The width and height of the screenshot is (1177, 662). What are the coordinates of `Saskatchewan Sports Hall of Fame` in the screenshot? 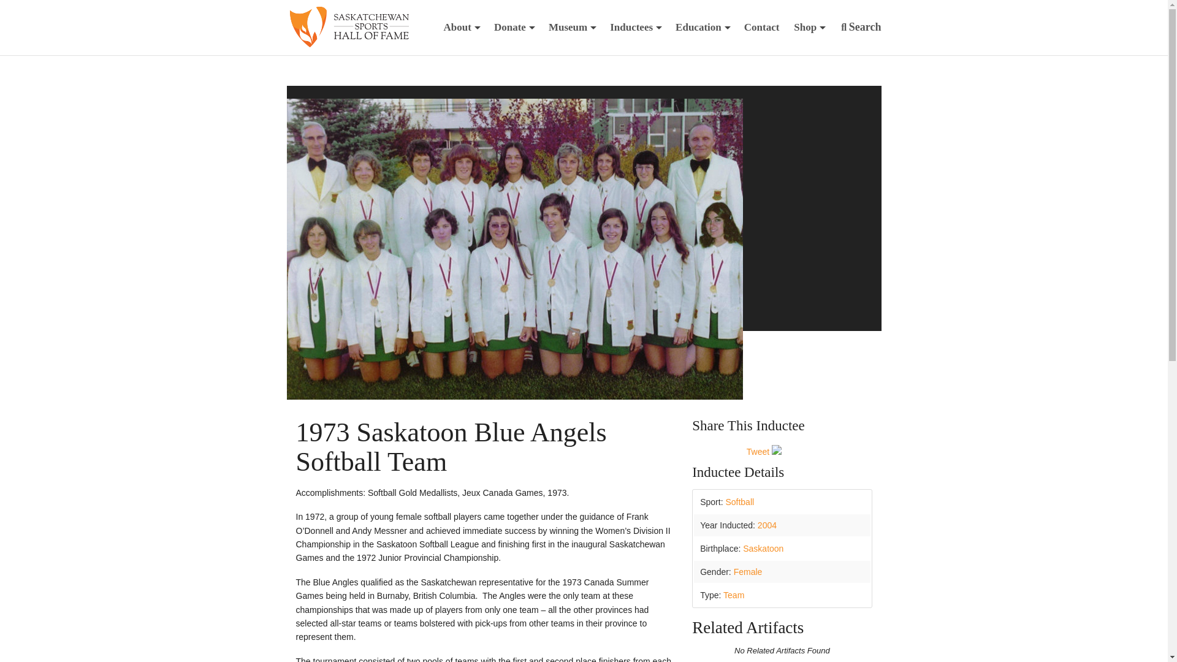 It's located at (348, 27).